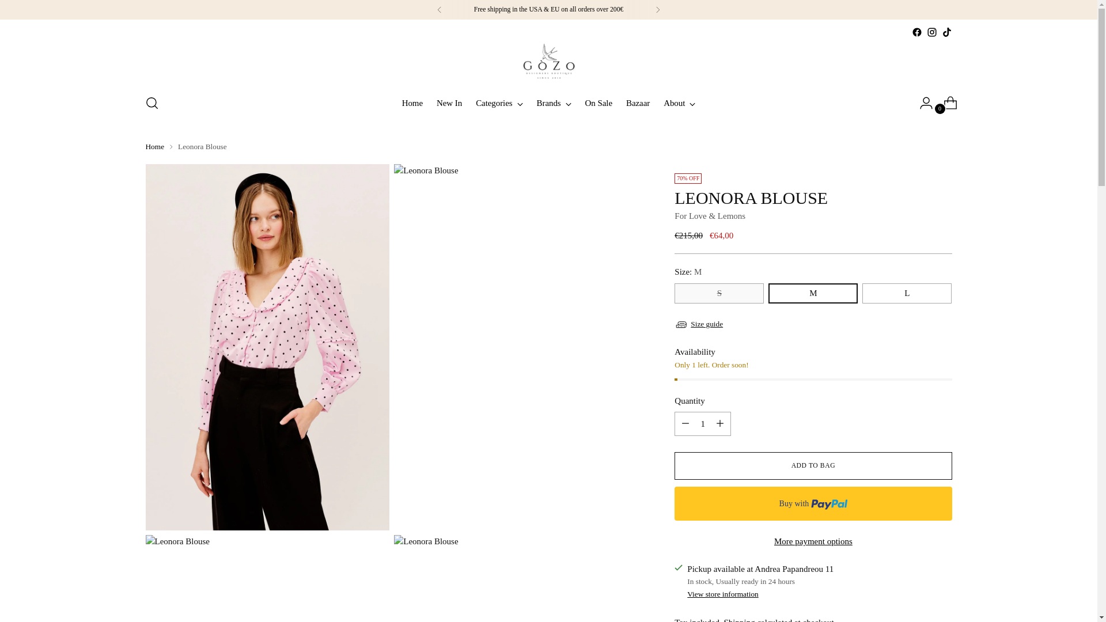 The width and height of the screenshot is (1106, 622). I want to click on New In, so click(657, 9).